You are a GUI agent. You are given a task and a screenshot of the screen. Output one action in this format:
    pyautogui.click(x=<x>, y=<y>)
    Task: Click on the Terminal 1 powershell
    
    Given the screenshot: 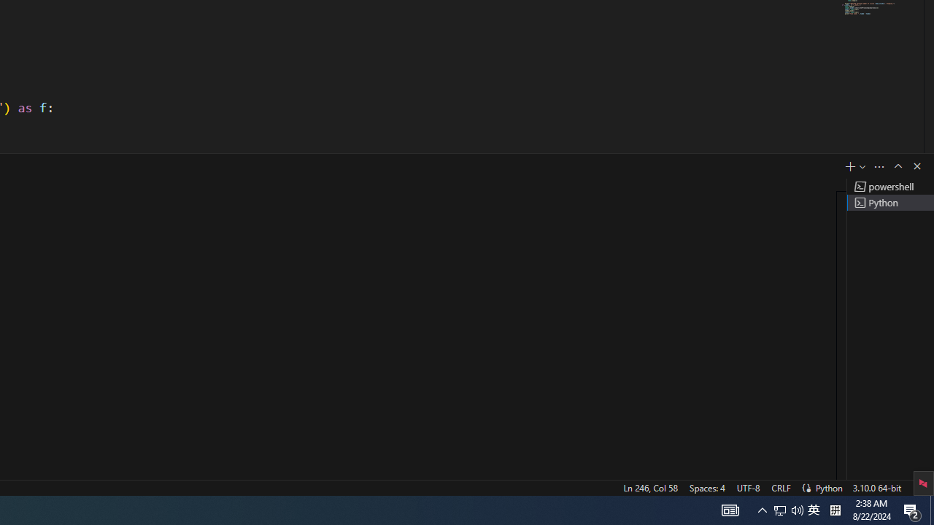 What is the action you would take?
    pyautogui.click(x=890, y=187)
    